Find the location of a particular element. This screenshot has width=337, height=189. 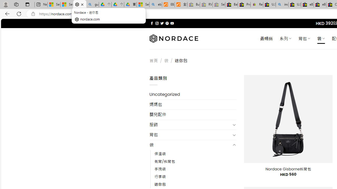

Follow on YouTube is located at coordinates (172, 23).